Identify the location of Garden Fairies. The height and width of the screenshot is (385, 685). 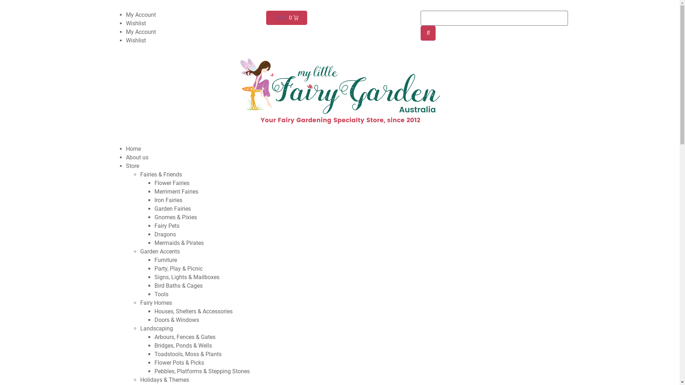
(172, 209).